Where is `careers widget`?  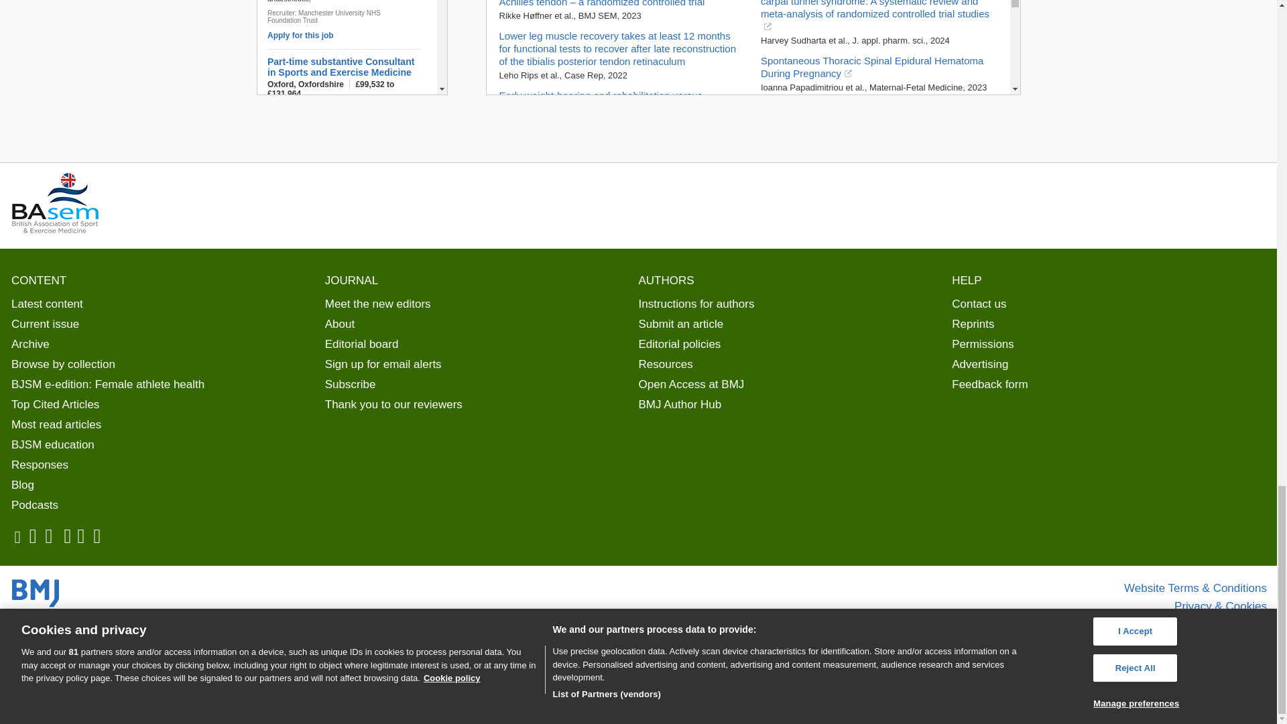 careers widget is located at coordinates (351, 47).